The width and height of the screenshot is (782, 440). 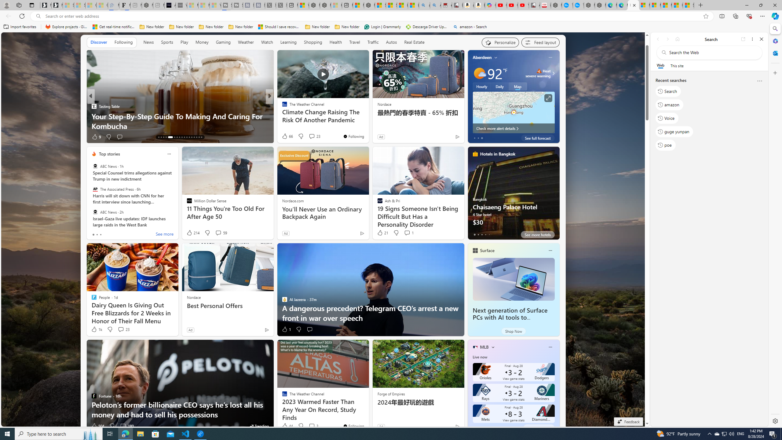 I want to click on 44 Like, so click(x=287, y=426).